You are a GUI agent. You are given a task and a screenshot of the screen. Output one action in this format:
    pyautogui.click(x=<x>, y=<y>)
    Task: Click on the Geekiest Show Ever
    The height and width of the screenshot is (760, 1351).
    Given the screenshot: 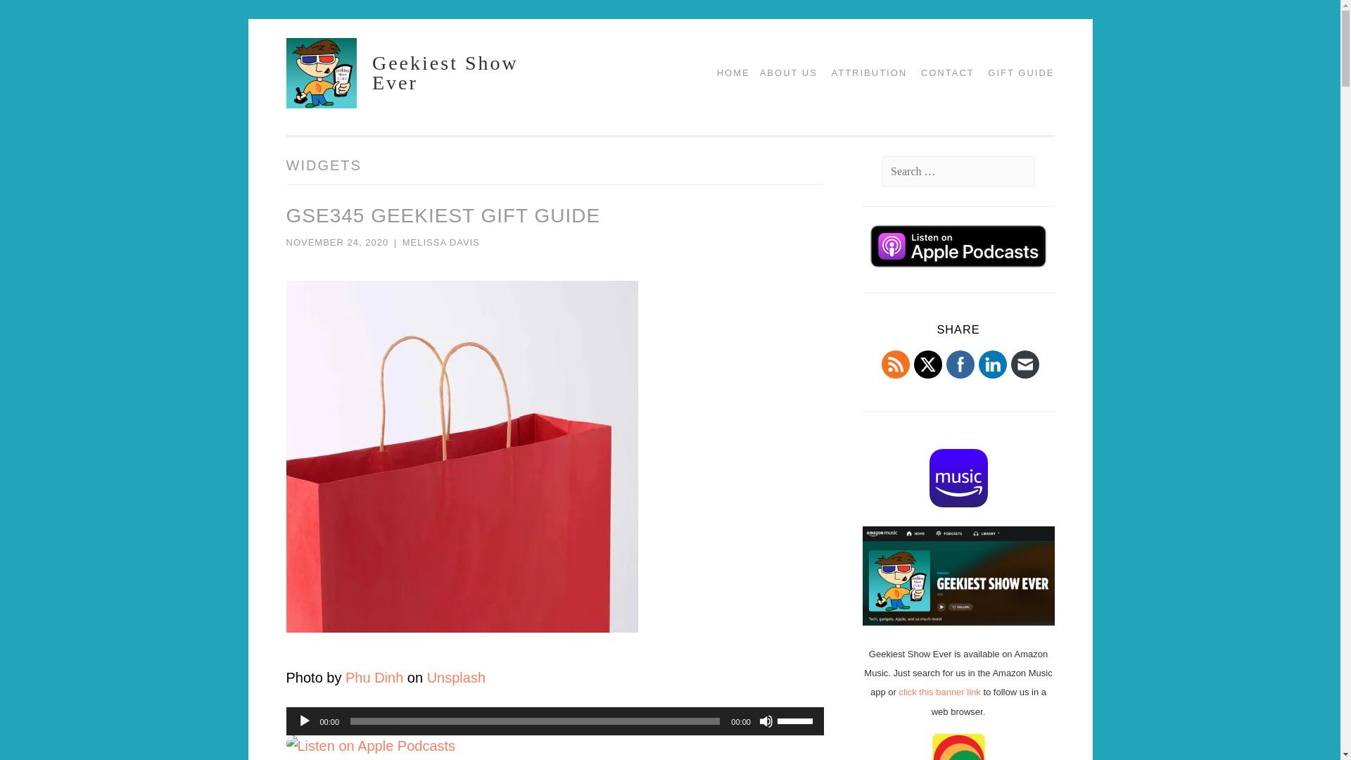 What is the action you would take?
    pyautogui.click(x=445, y=72)
    